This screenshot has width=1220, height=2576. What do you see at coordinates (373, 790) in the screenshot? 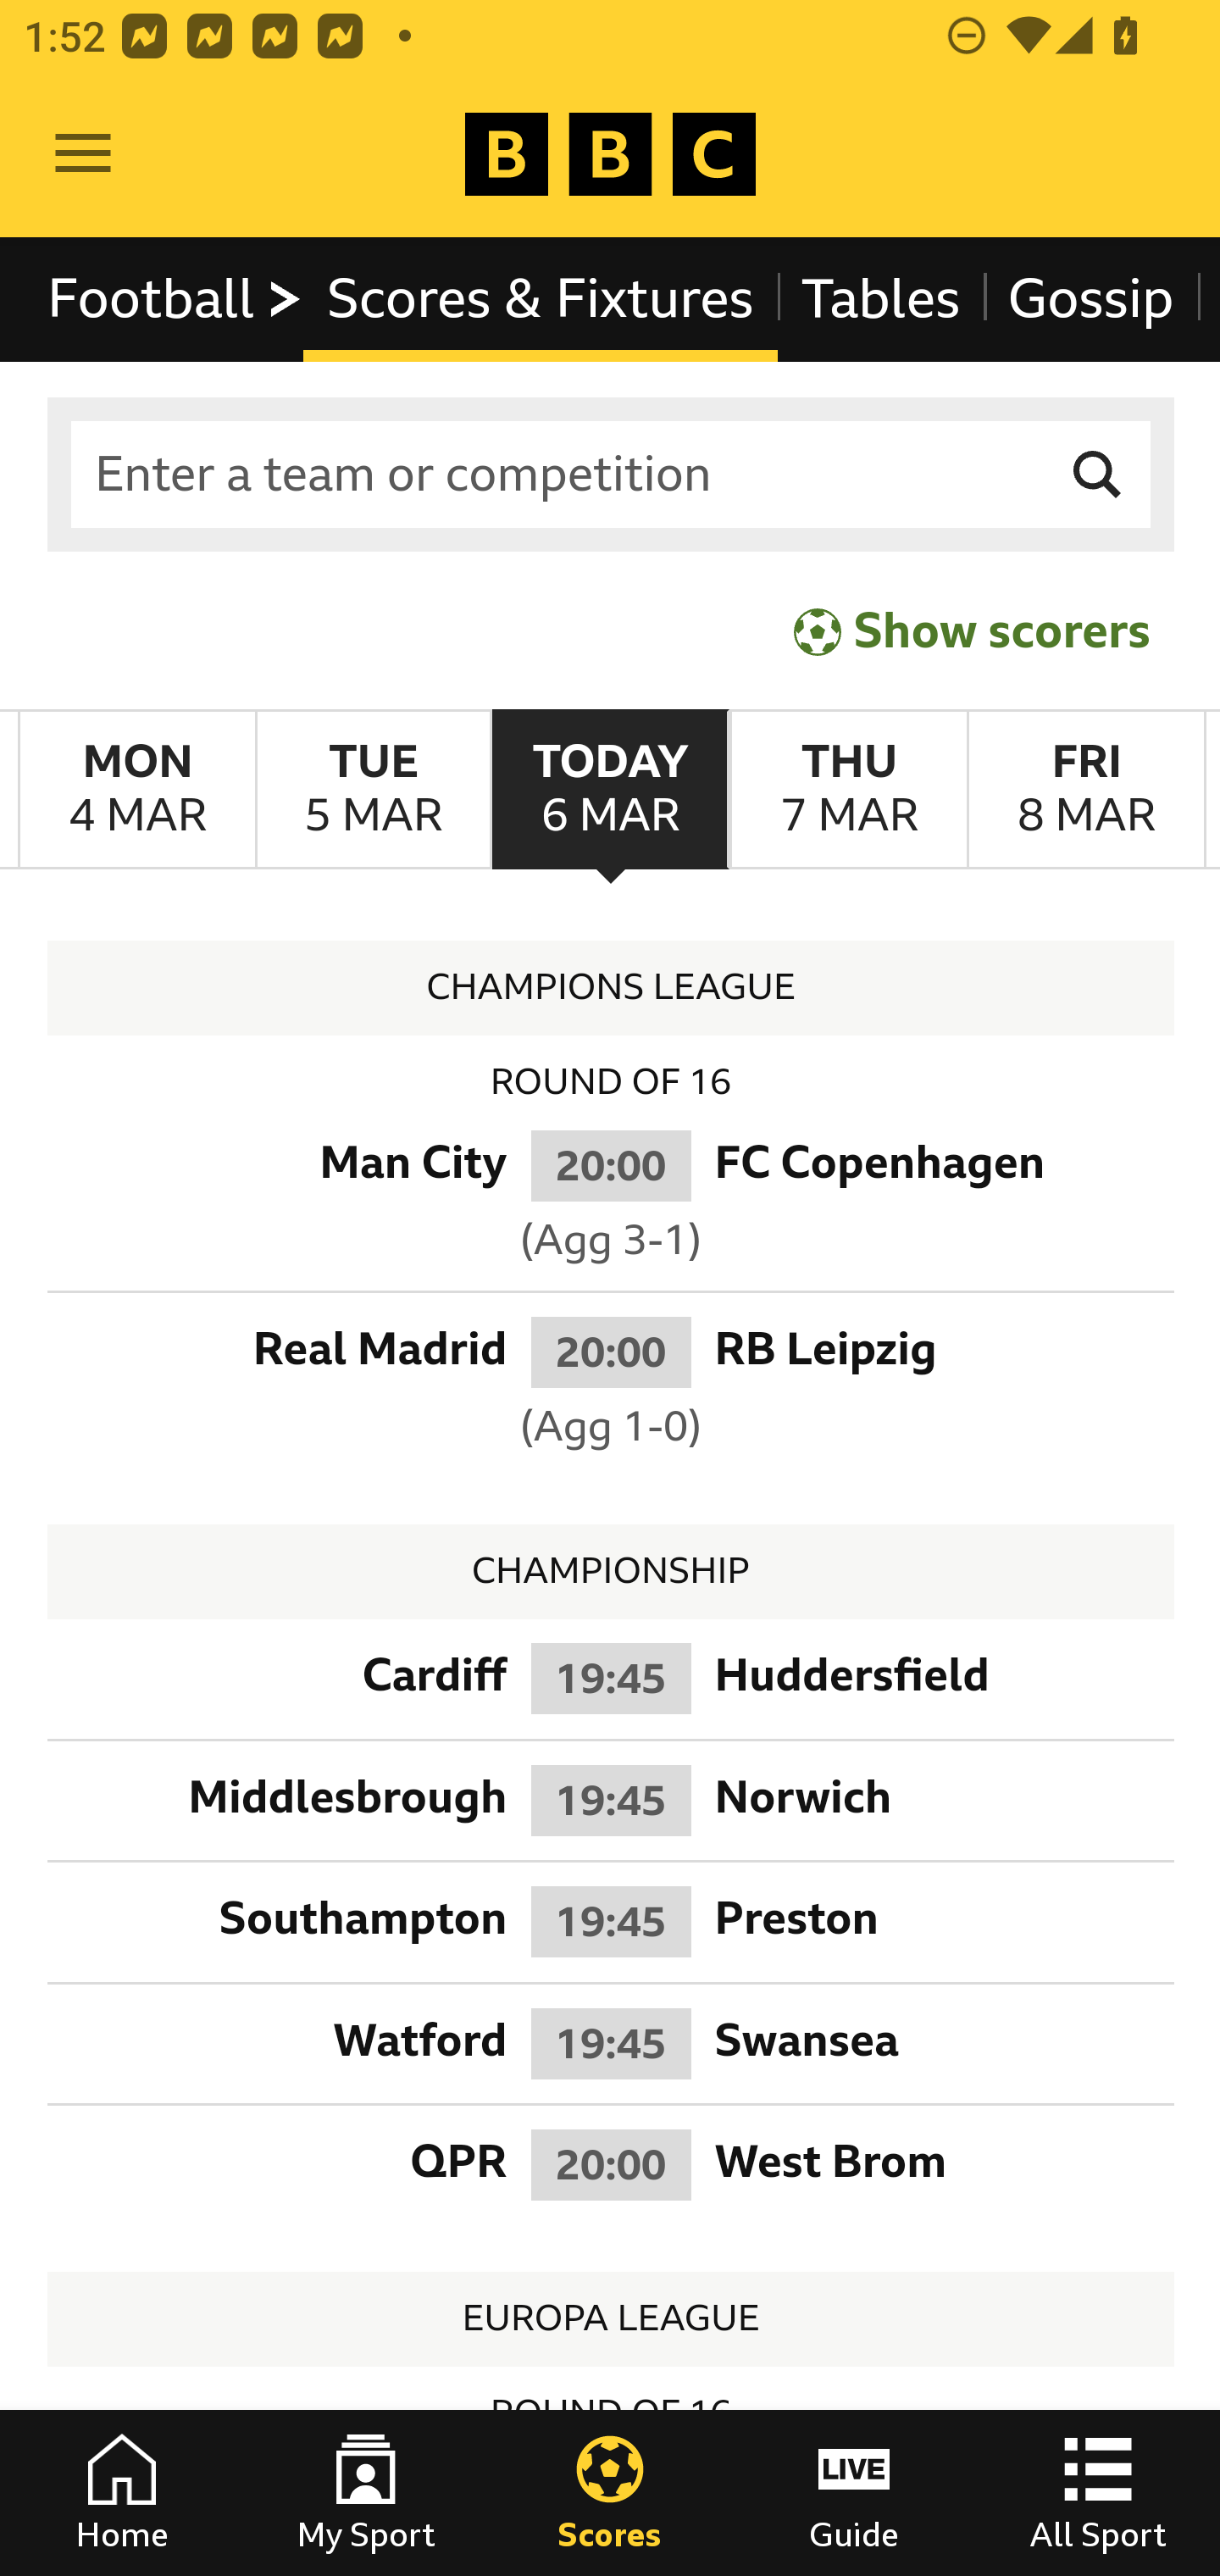
I see `TuesdayMarch 5th Tuesday March 5th` at bounding box center [373, 790].